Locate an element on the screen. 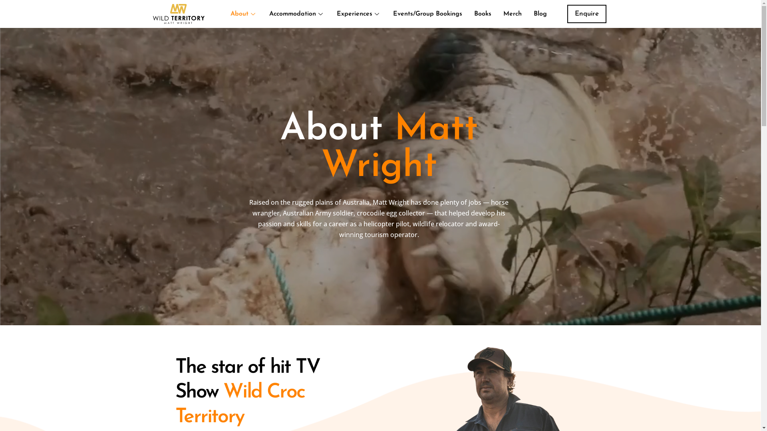 Image resolution: width=767 pixels, height=431 pixels. Merch is located at coordinates (513, 14).